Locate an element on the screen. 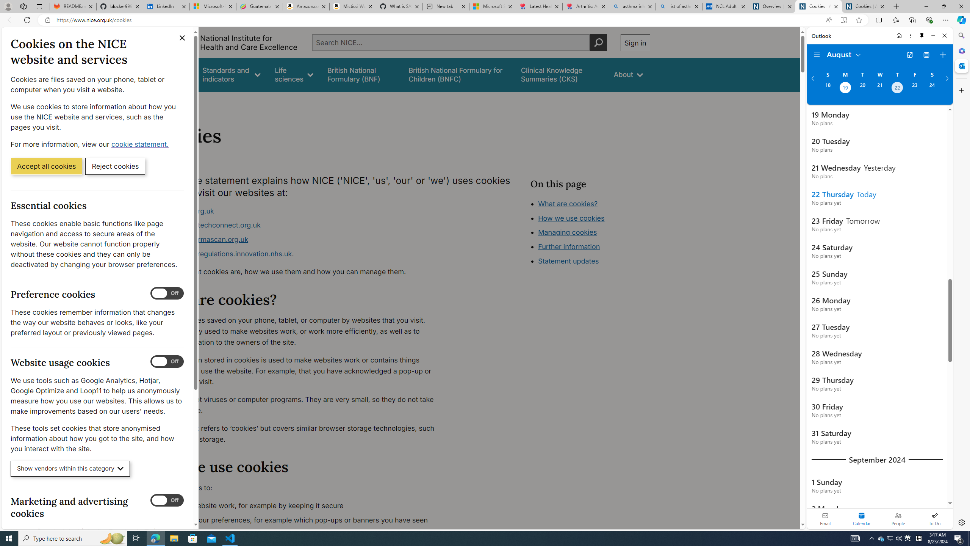 The height and width of the screenshot is (546, 970). Create event is located at coordinates (943, 55).